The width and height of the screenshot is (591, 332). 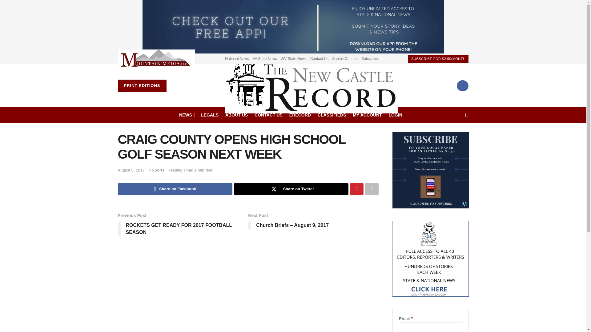 What do you see at coordinates (268, 115) in the screenshot?
I see `CONTACT US` at bounding box center [268, 115].